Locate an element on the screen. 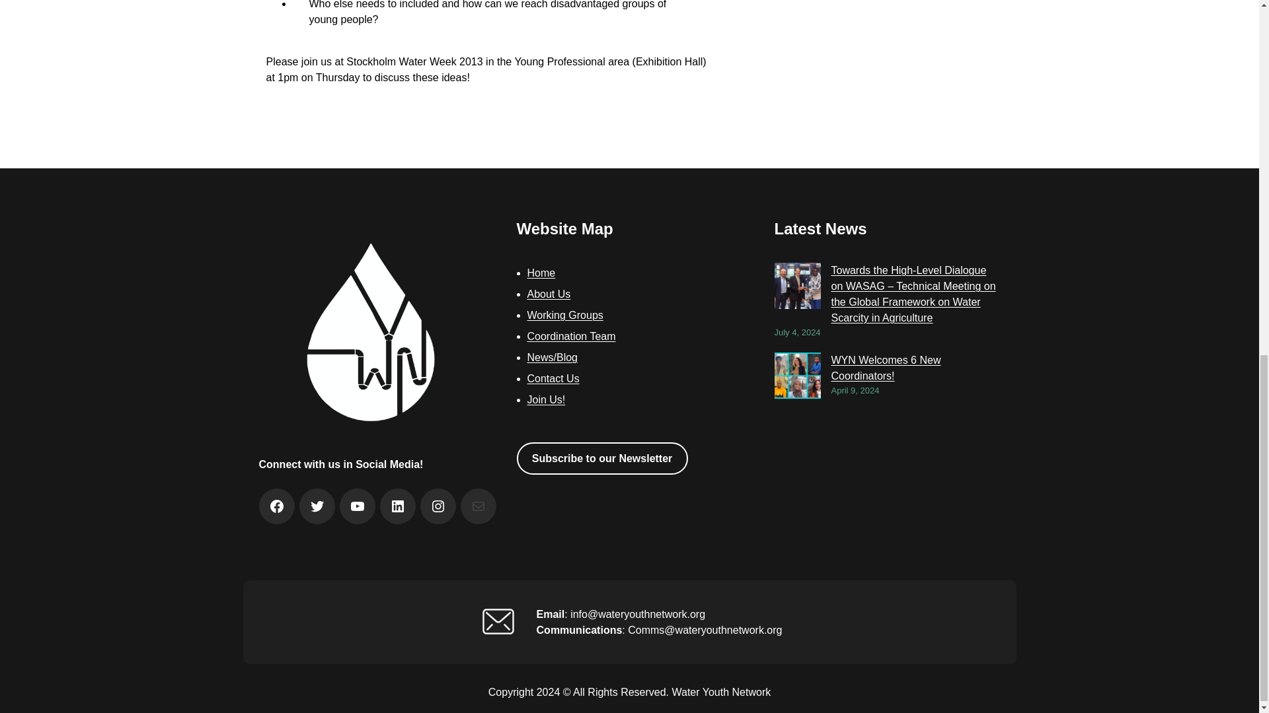 Image resolution: width=1269 pixels, height=713 pixels. YouTube is located at coordinates (358, 506).